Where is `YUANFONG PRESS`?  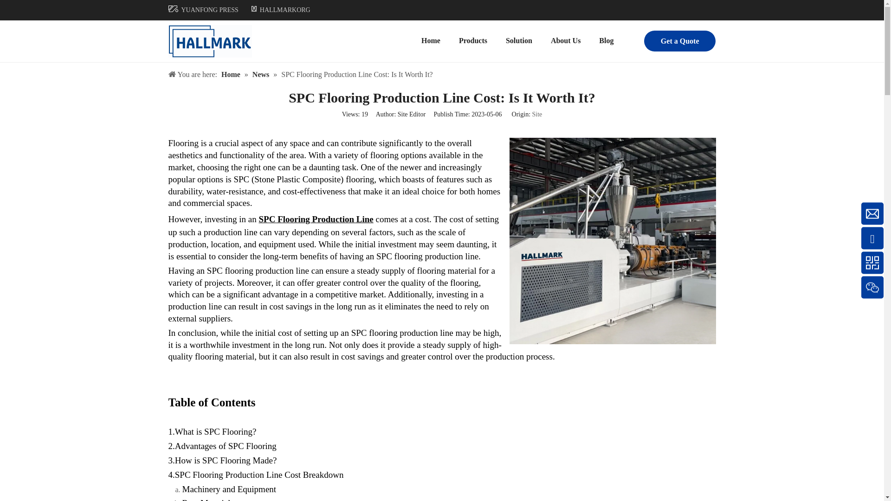
YUANFONG PRESS is located at coordinates (209, 10).